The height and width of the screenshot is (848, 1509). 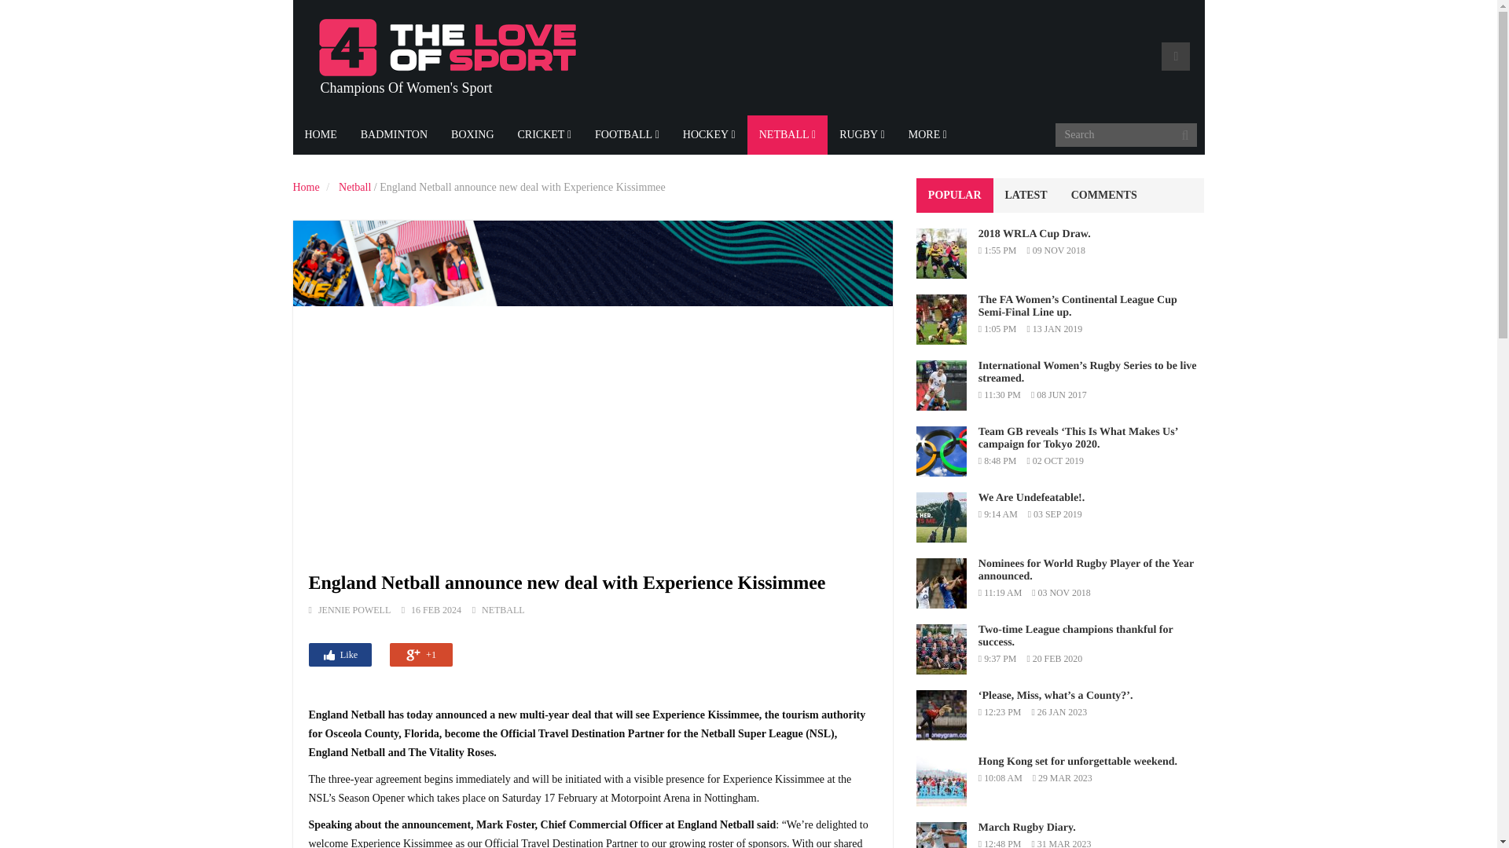 I want to click on NETBALL, so click(x=787, y=134).